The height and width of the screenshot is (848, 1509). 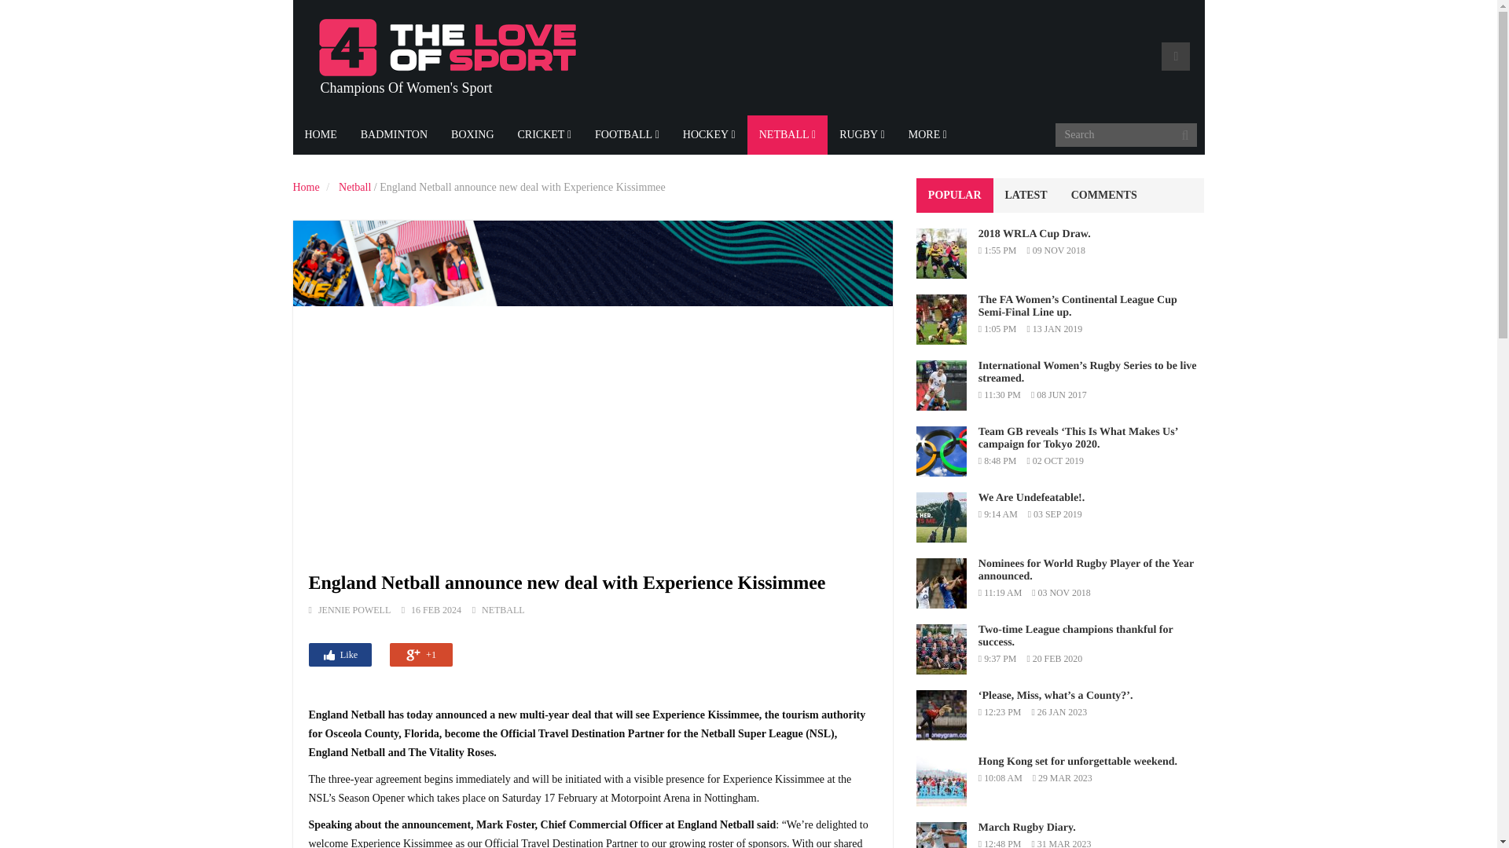 I want to click on NETBALL, so click(x=787, y=134).